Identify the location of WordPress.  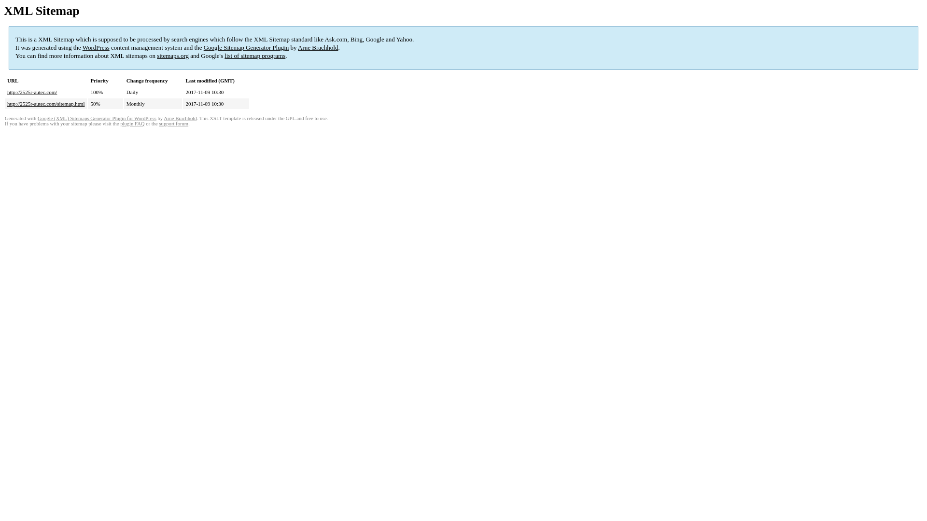
(96, 47).